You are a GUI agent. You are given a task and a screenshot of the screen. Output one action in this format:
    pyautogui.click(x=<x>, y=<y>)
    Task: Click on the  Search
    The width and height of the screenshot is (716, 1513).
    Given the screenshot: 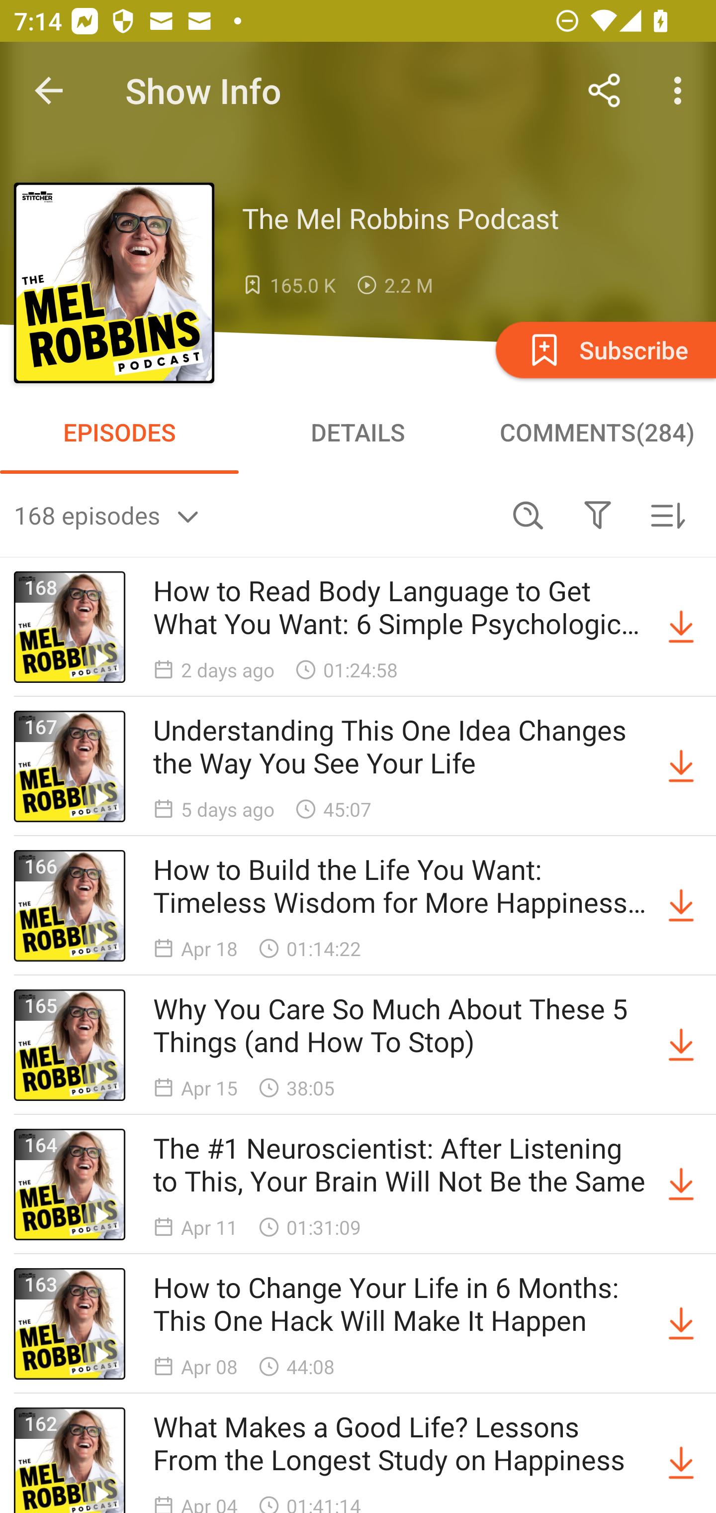 What is the action you would take?
    pyautogui.click(x=528, y=515)
    